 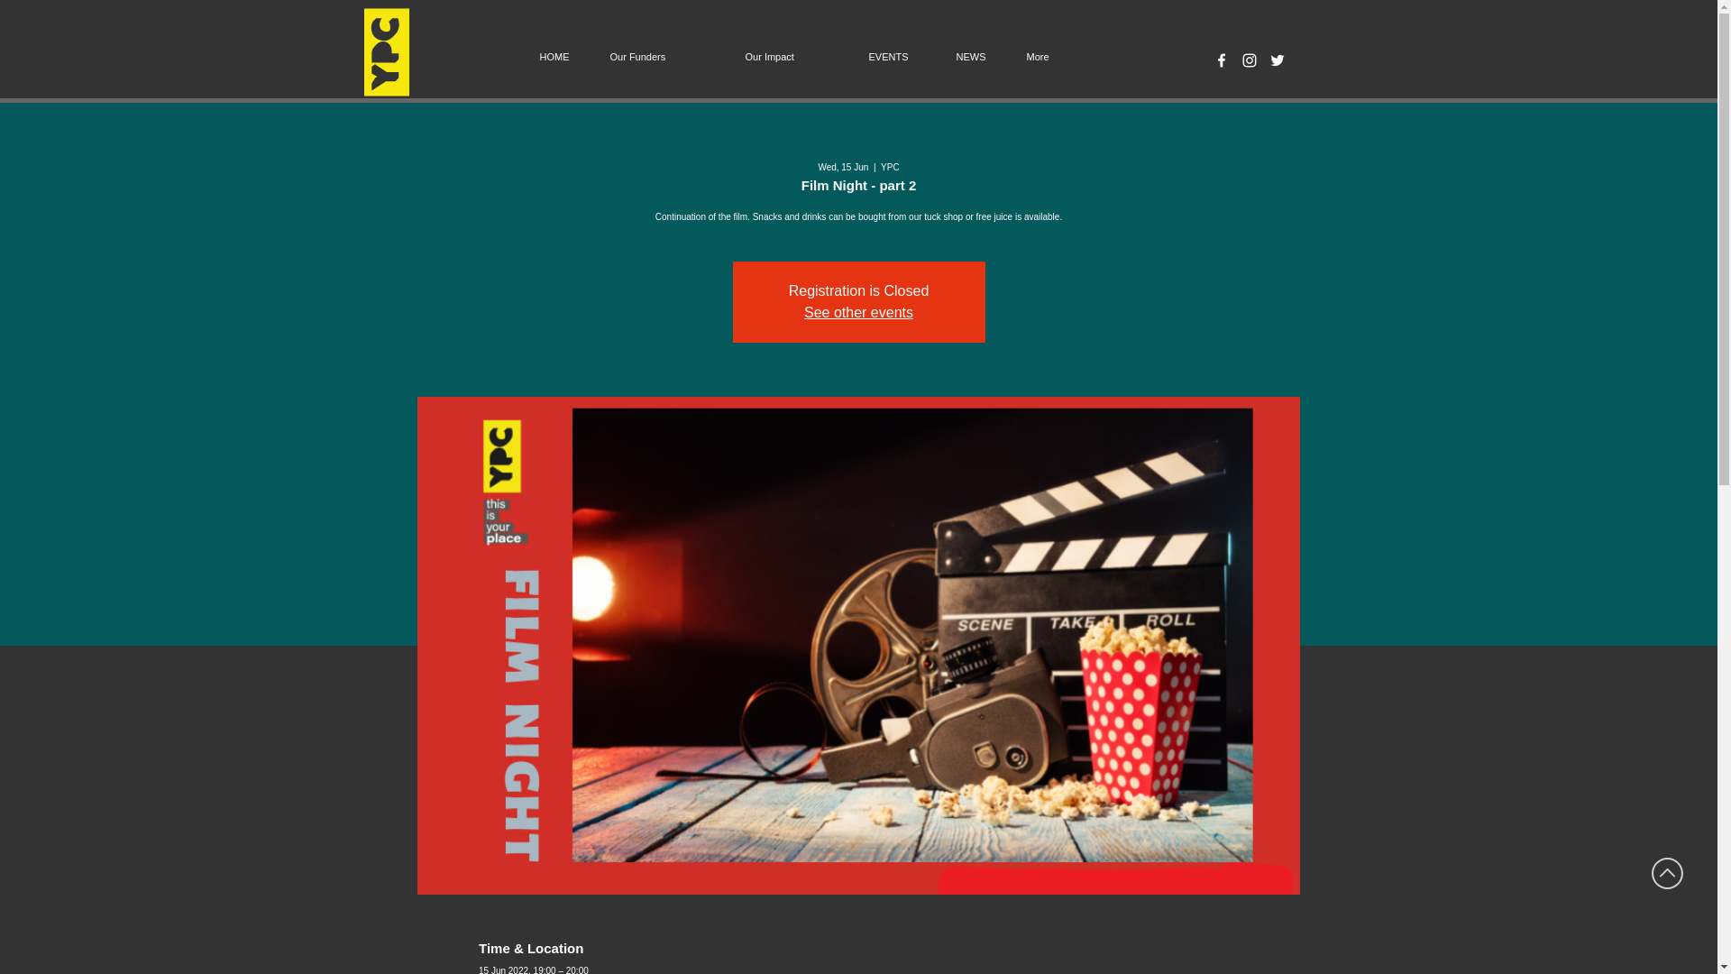 What do you see at coordinates (793, 56) in the screenshot?
I see `Our Impact` at bounding box center [793, 56].